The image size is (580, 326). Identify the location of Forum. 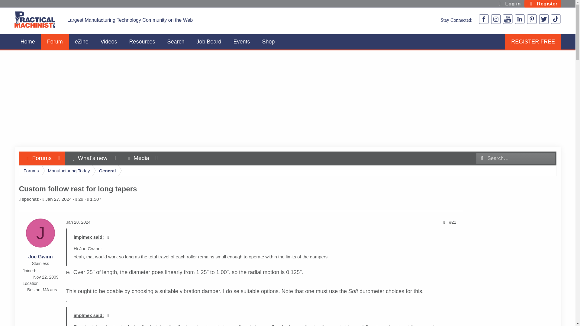
(93, 199).